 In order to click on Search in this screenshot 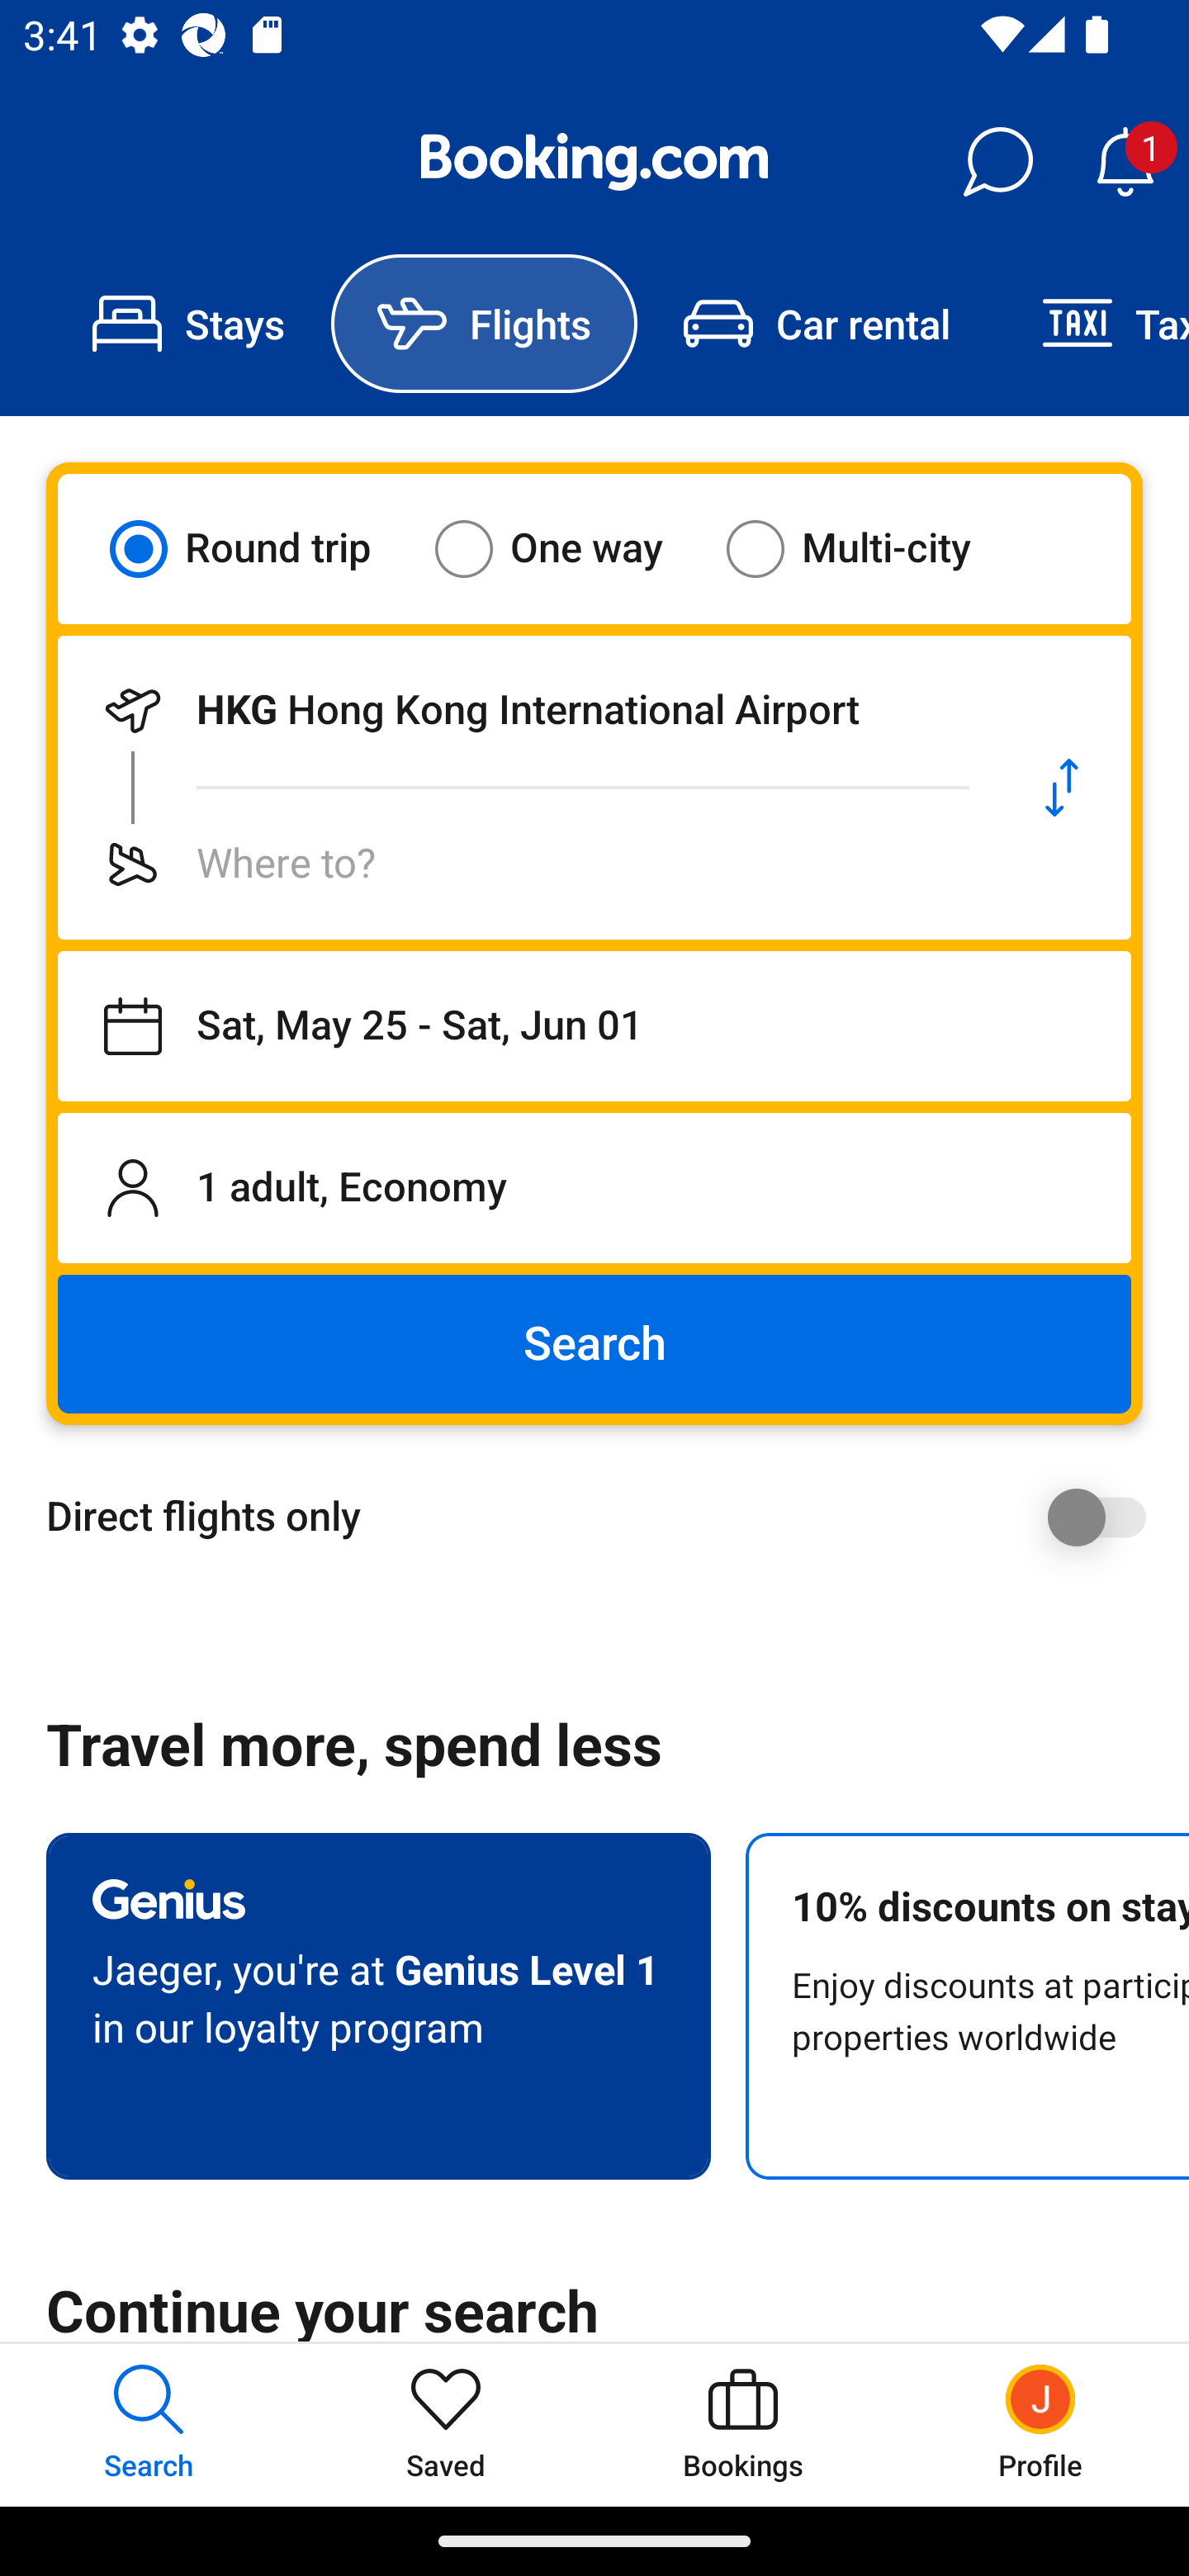, I will do `click(594, 1344)`.